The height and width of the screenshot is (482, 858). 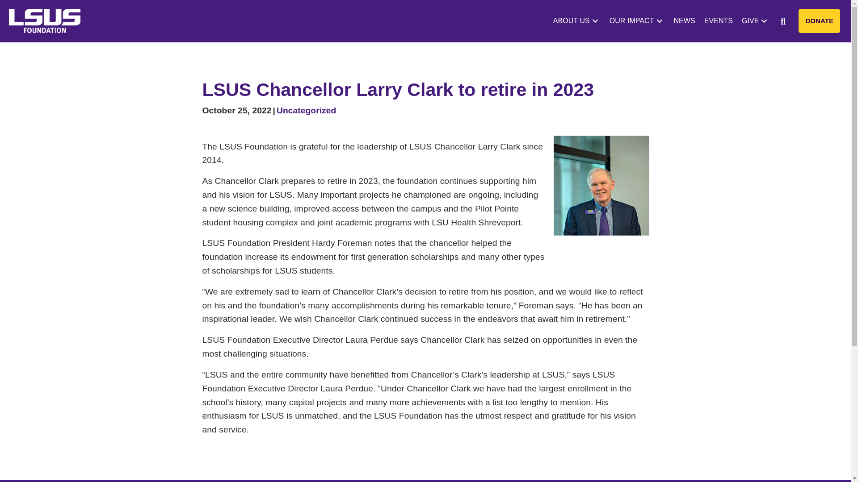 I want to click on NEWS, so click(x=685, y=21).